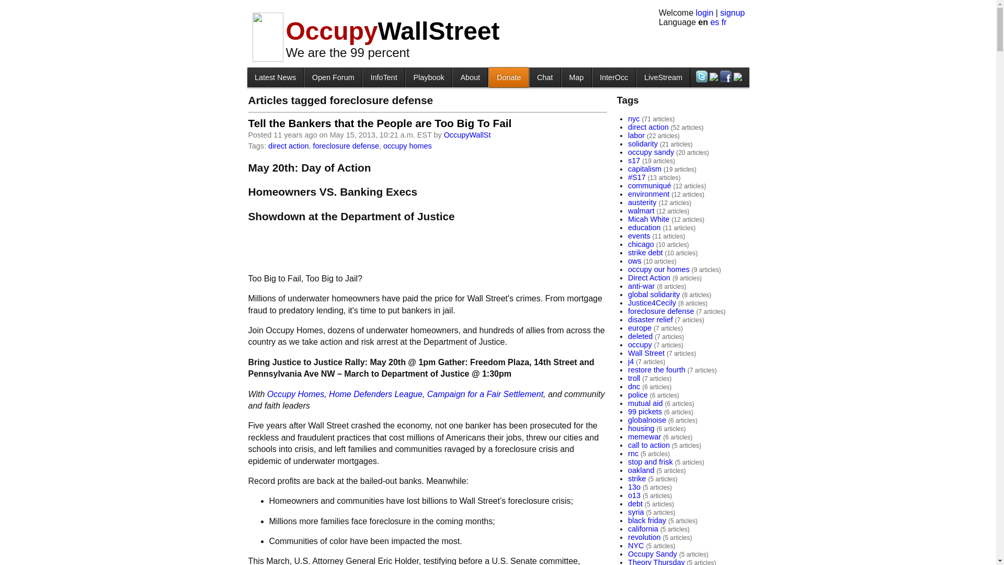 Image resolution: width=1004 pixels, height=565 pixels. What do you see at coordinates (375, 394) in the screenshot?
I see `Home Defenders League` at bounding box center [375, 394].